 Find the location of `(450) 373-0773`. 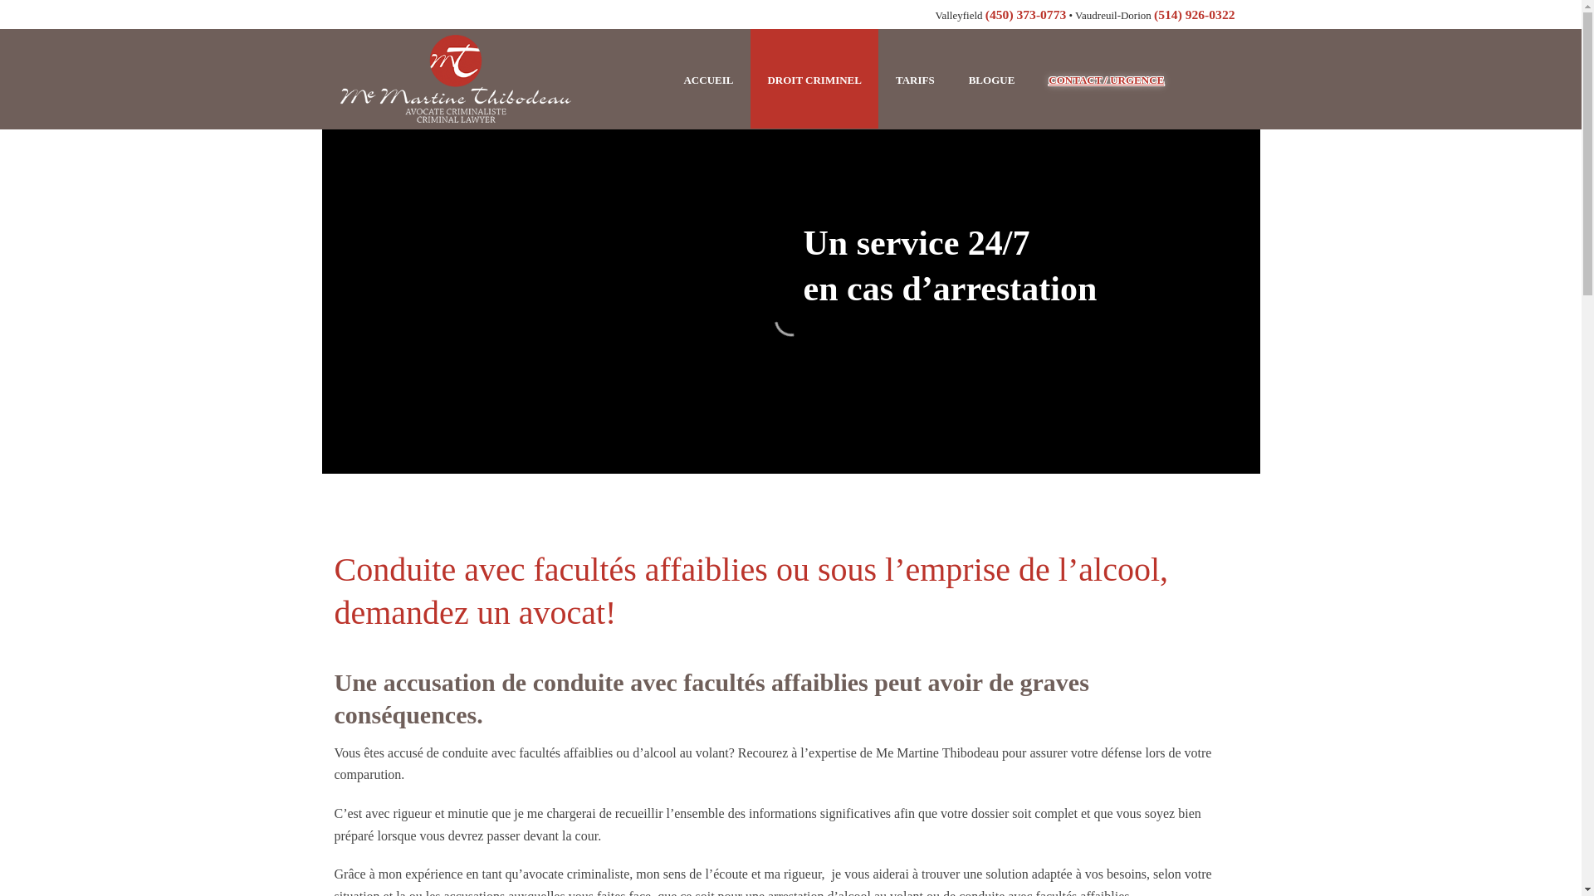

(450) 373-0773 is located at coordinates (1026, 15).